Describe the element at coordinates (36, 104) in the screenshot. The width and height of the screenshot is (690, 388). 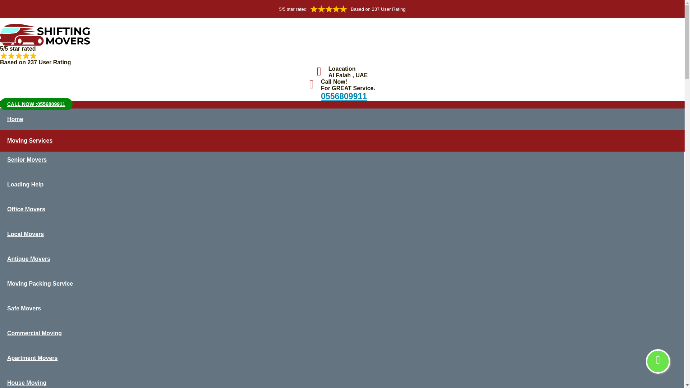
I see `CALL NOW :0556809911` at that location.